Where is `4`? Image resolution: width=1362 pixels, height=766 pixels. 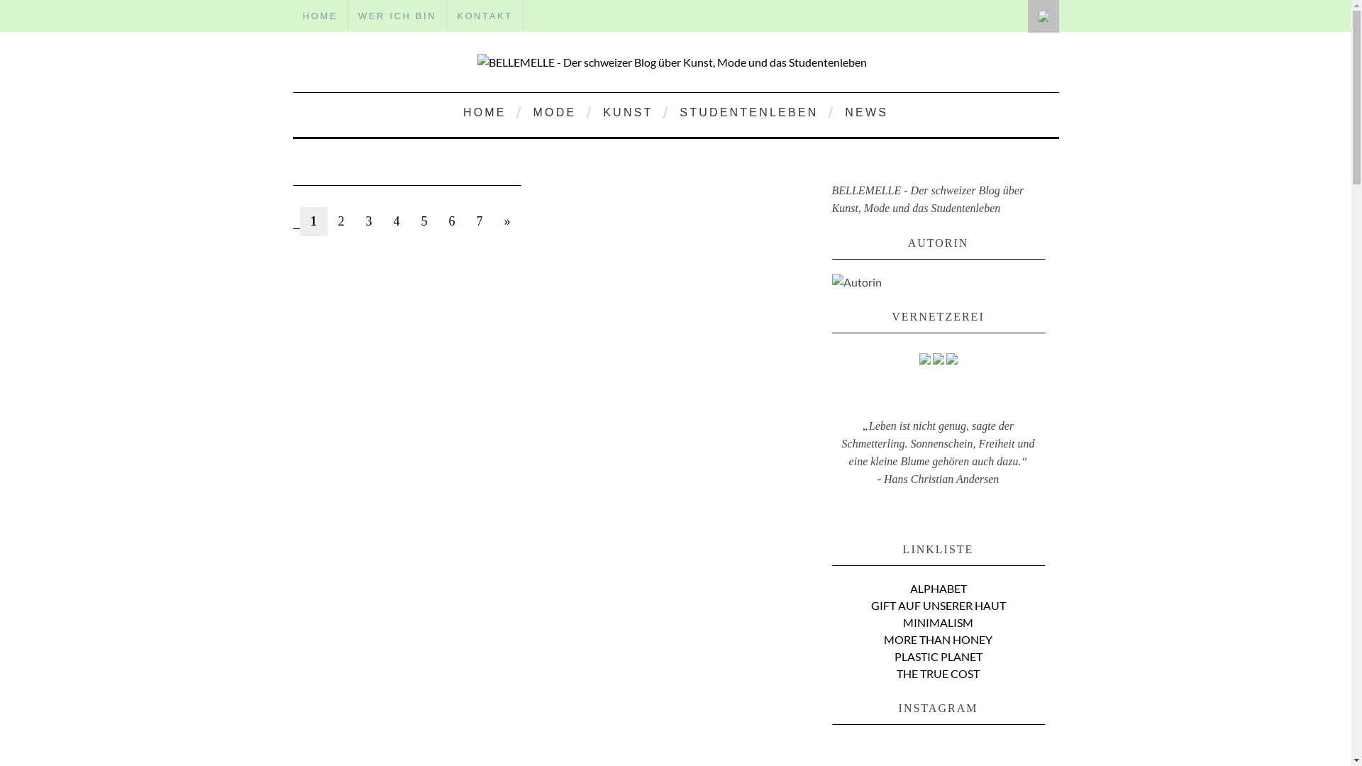 4 is located at coordinates (397, 221).